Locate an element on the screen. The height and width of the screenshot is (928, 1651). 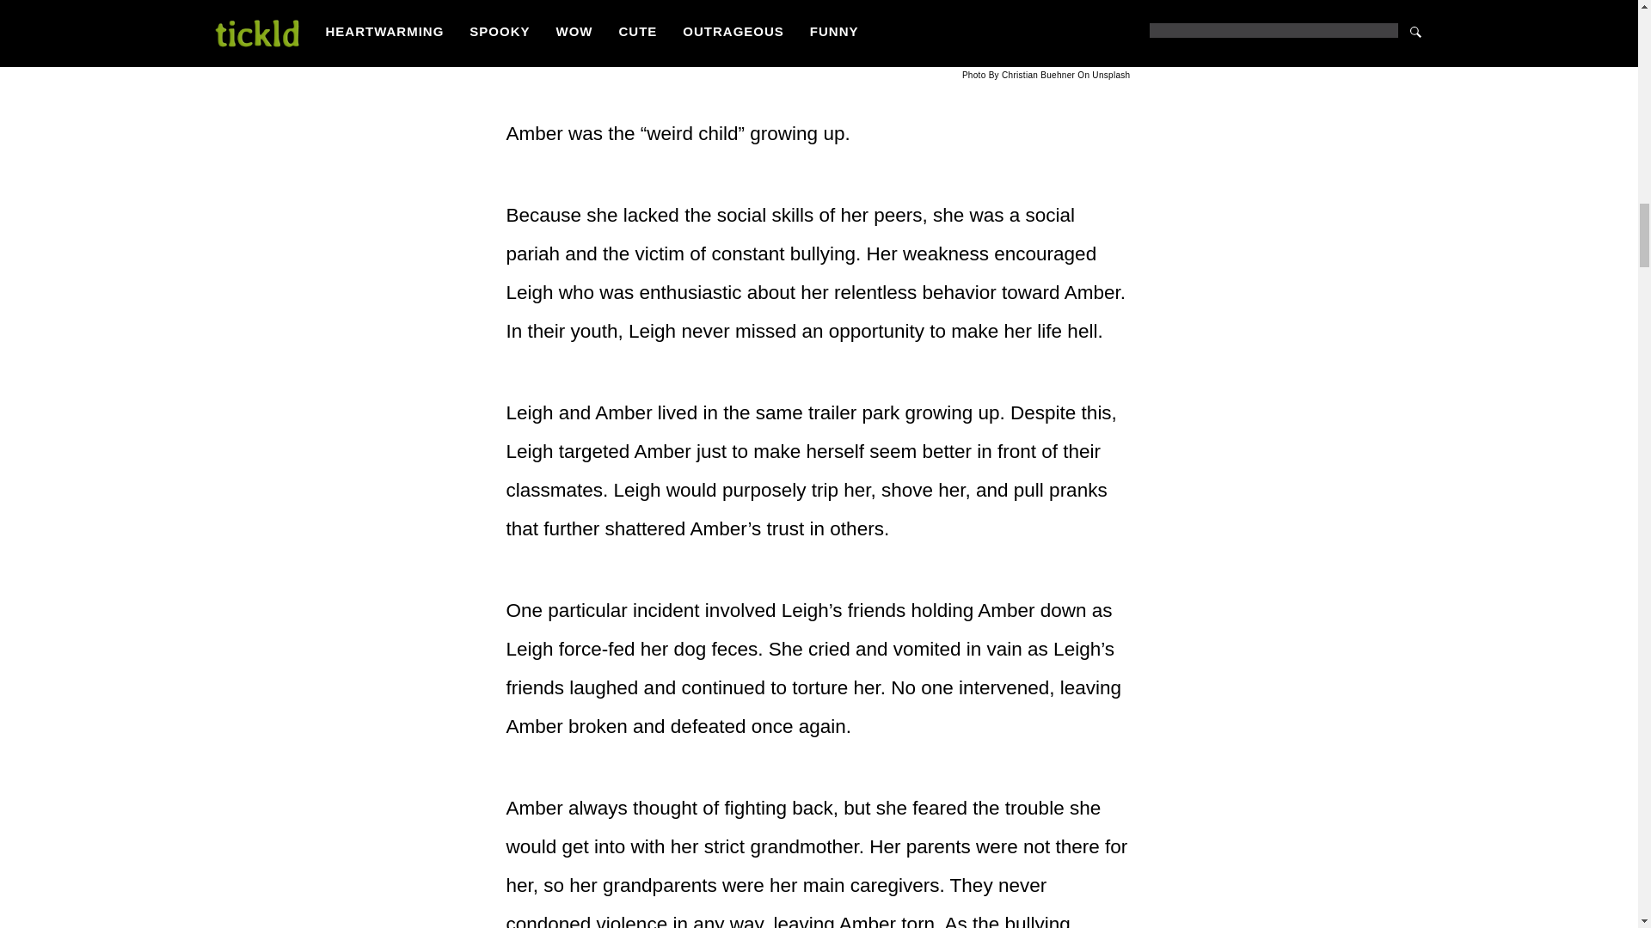
Christian Buehner is located at coordinates (1038, 75).